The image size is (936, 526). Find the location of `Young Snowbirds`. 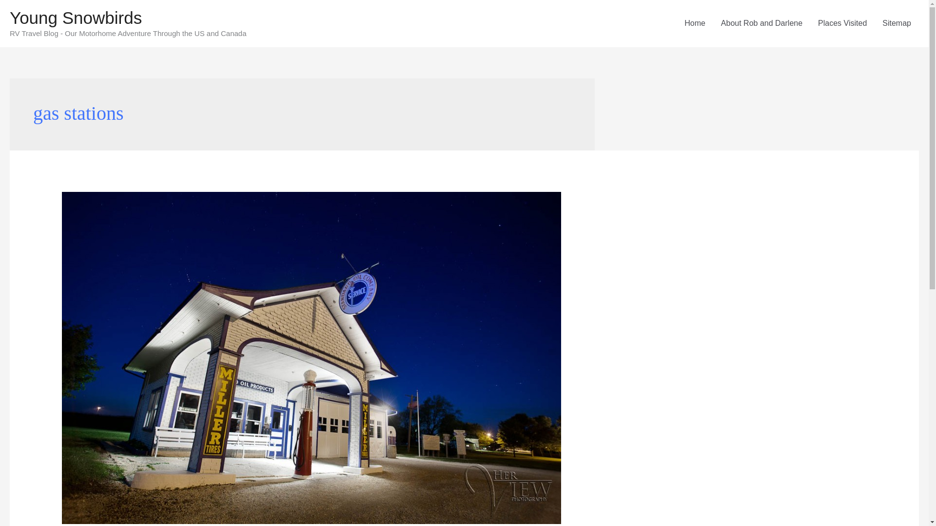

Young Snowbirds is located at coordinates (76, 18).